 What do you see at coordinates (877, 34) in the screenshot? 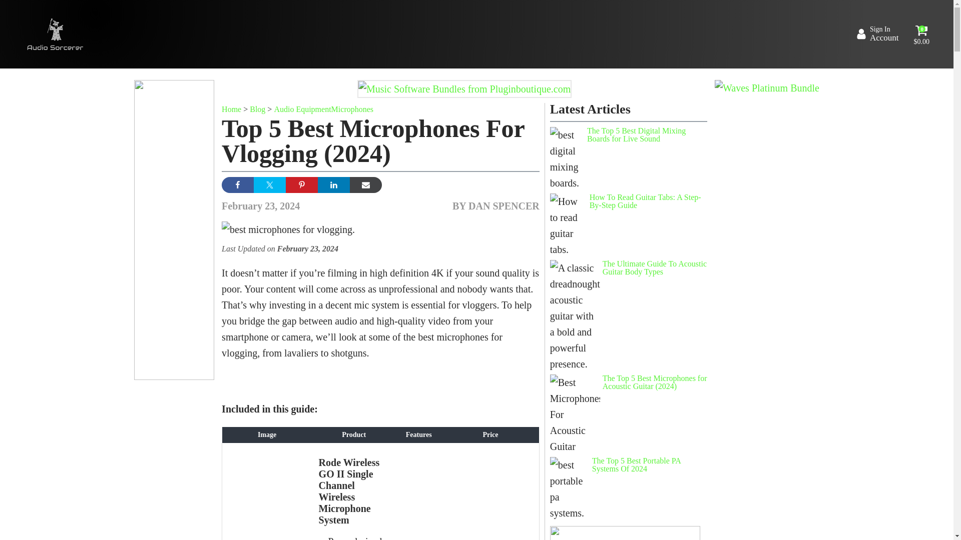
I see `Share on Twitter` at bounding box center [877, 34].